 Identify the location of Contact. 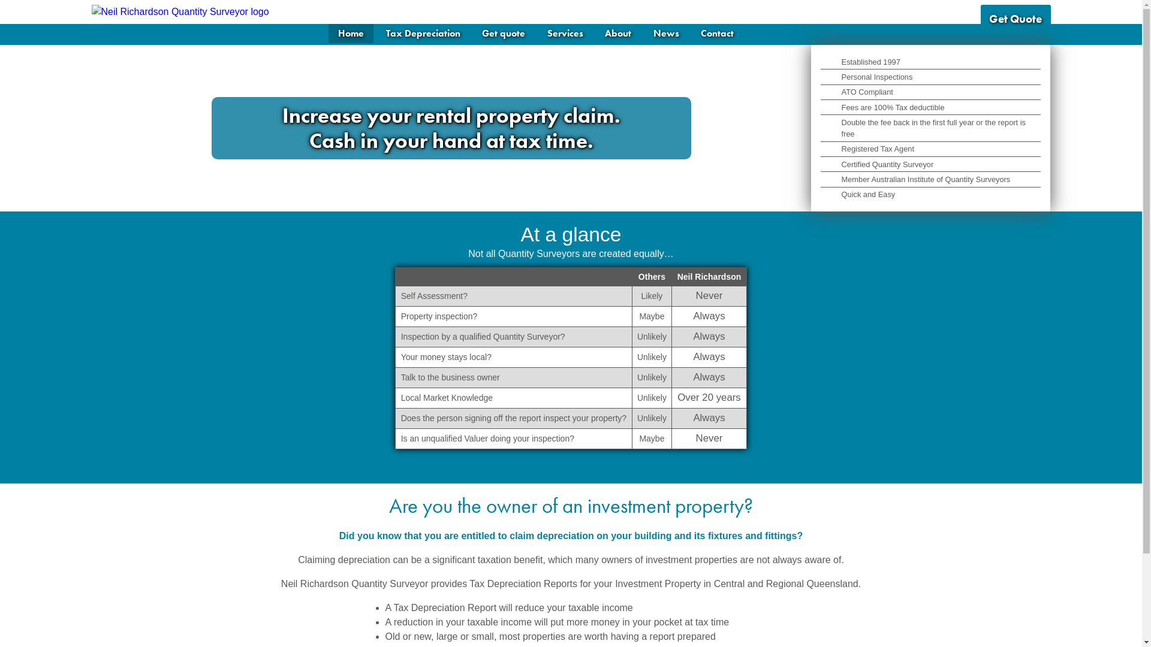
(717, 34).